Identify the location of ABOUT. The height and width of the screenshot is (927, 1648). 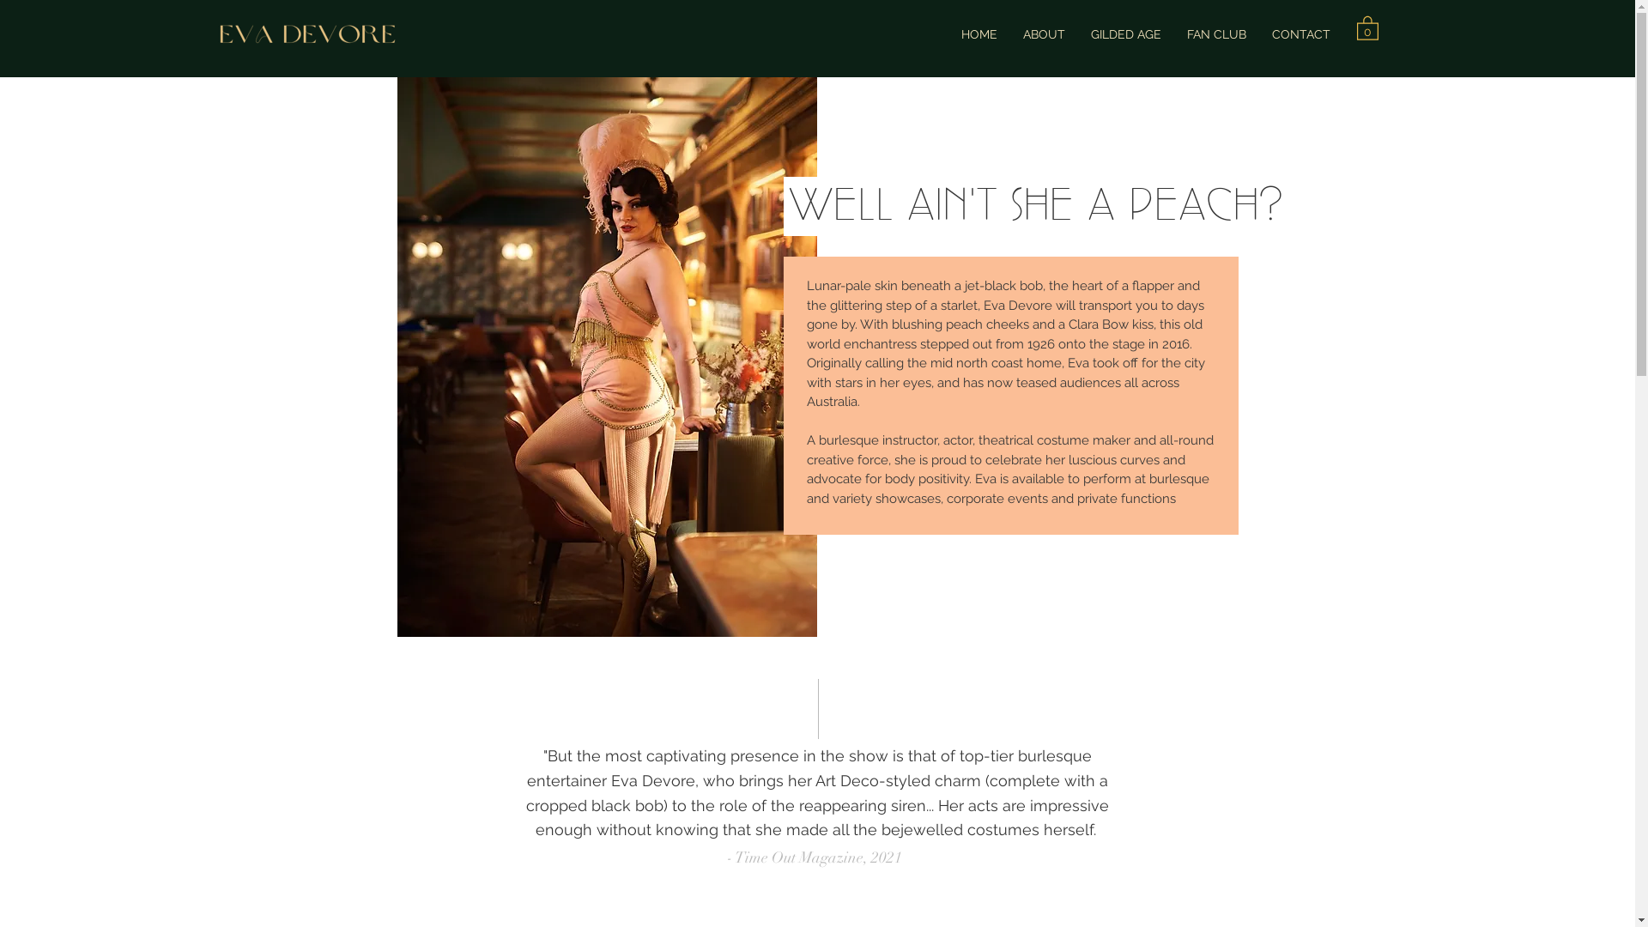
(1044, 34).